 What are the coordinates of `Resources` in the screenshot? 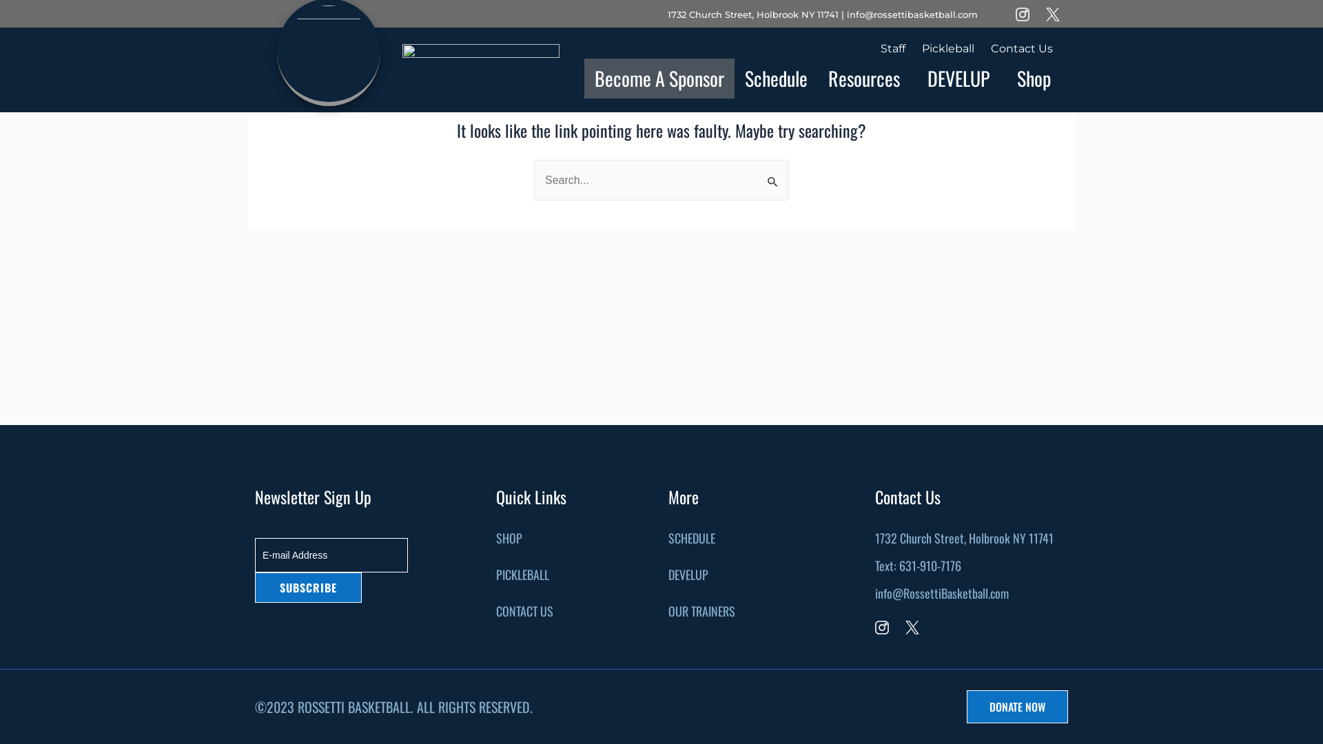 It's located at (868, 79).